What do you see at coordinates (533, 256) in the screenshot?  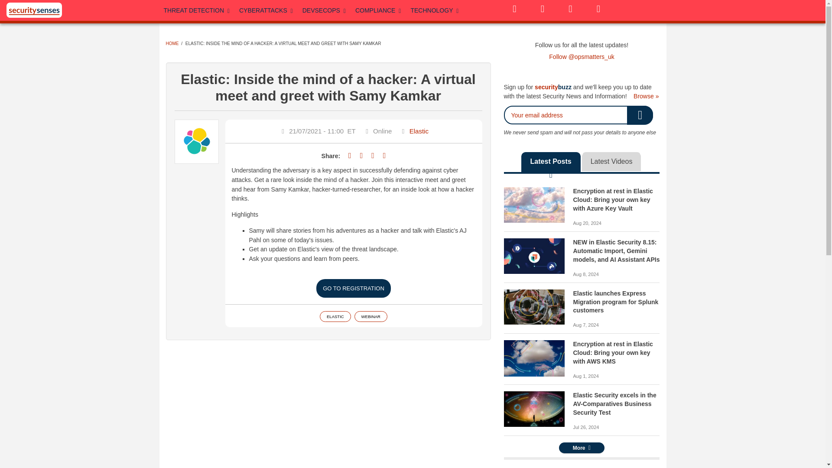 I see `elastic` at bounding box center [533, 256].